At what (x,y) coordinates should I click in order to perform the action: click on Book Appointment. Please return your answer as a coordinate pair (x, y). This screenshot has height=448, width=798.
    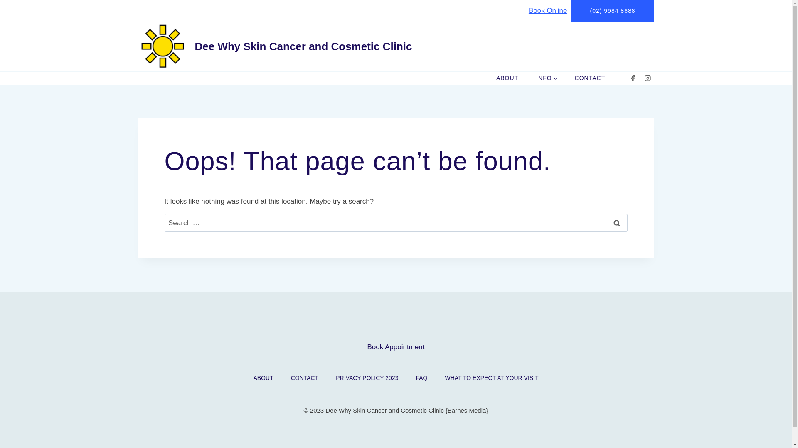
    Looking at the image, I should click on (396, 347).